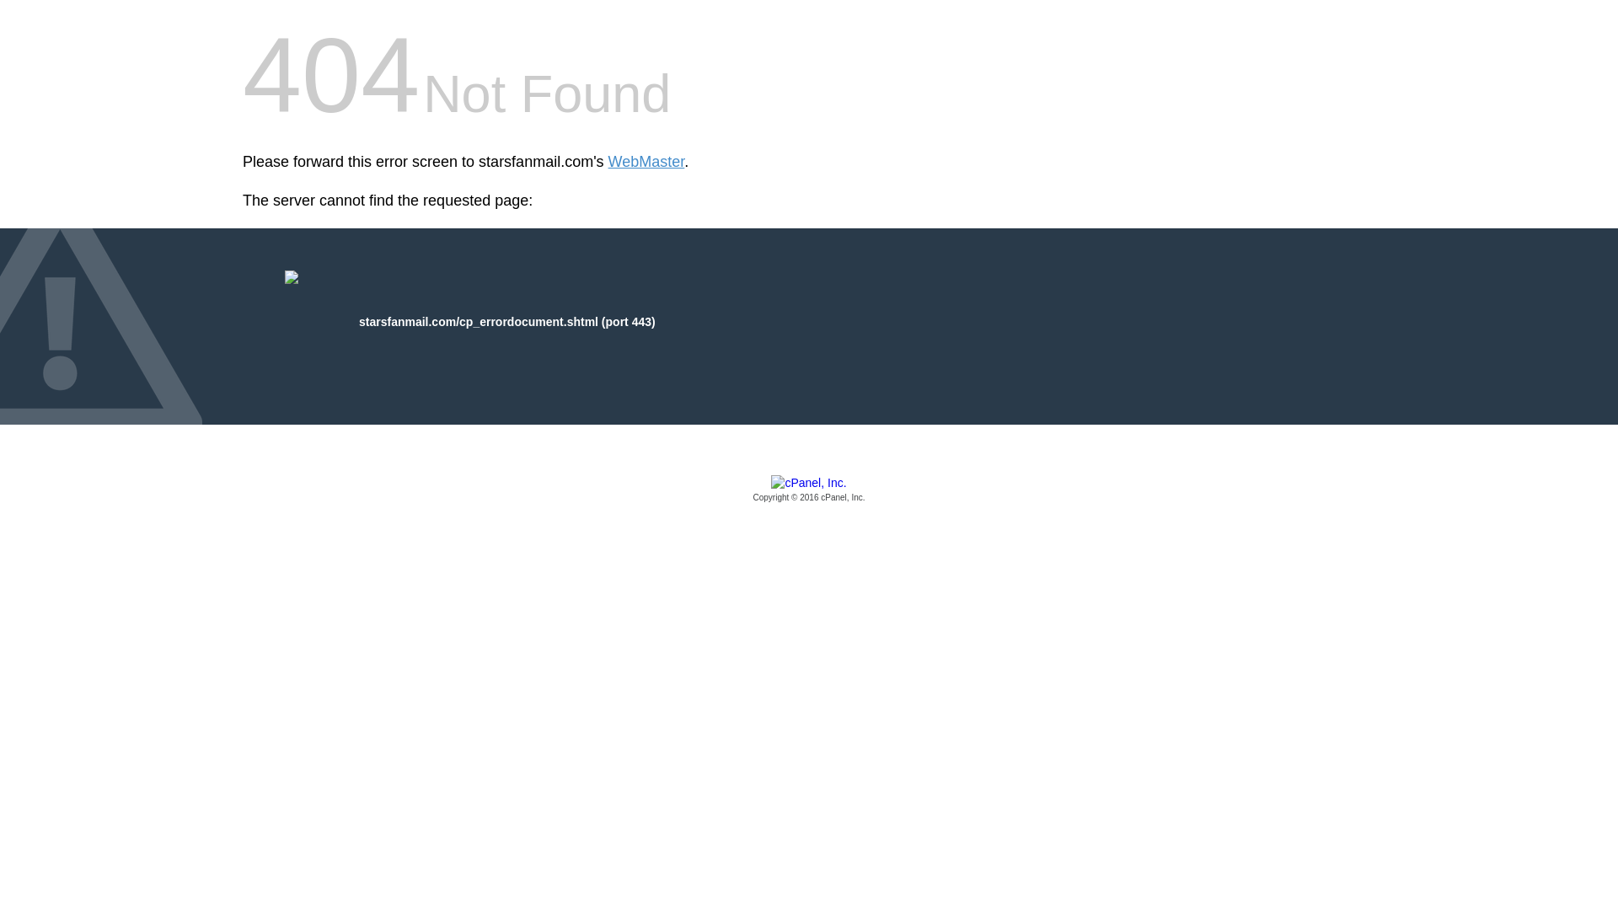 This screenshot has width=1618, height=910. What do you see at coordinates (646, 162) in the screenshot?
I see `WebMaster` at bounding box center [646, 162].